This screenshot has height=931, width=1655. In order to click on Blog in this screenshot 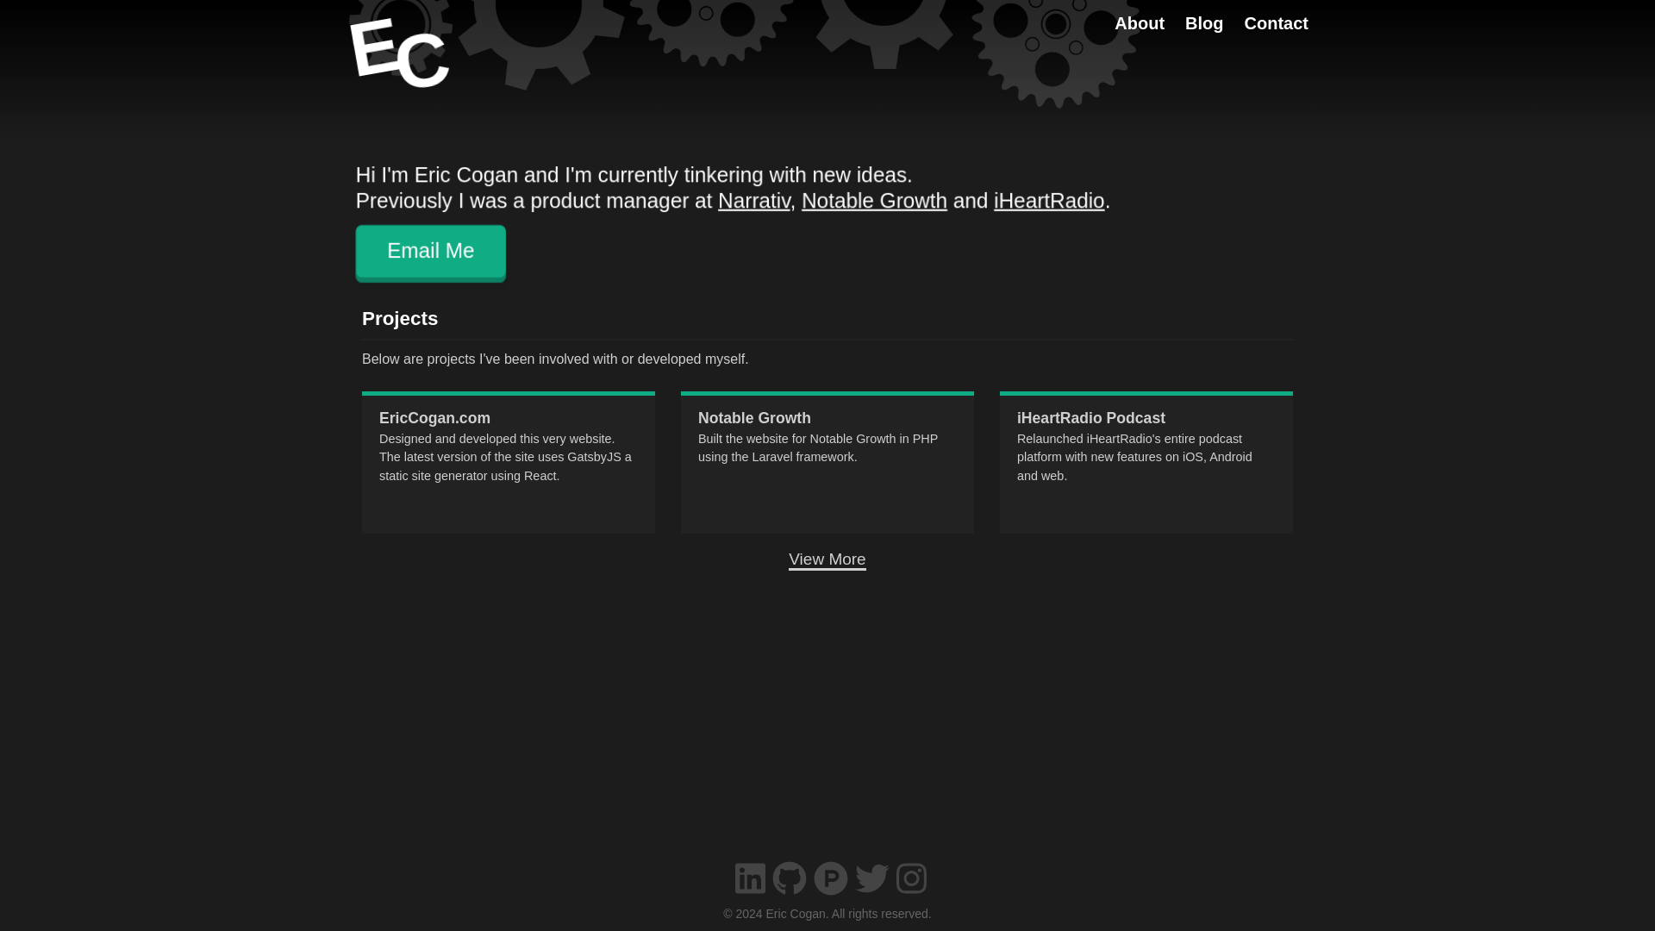, I will do `click(1203, 22)`.